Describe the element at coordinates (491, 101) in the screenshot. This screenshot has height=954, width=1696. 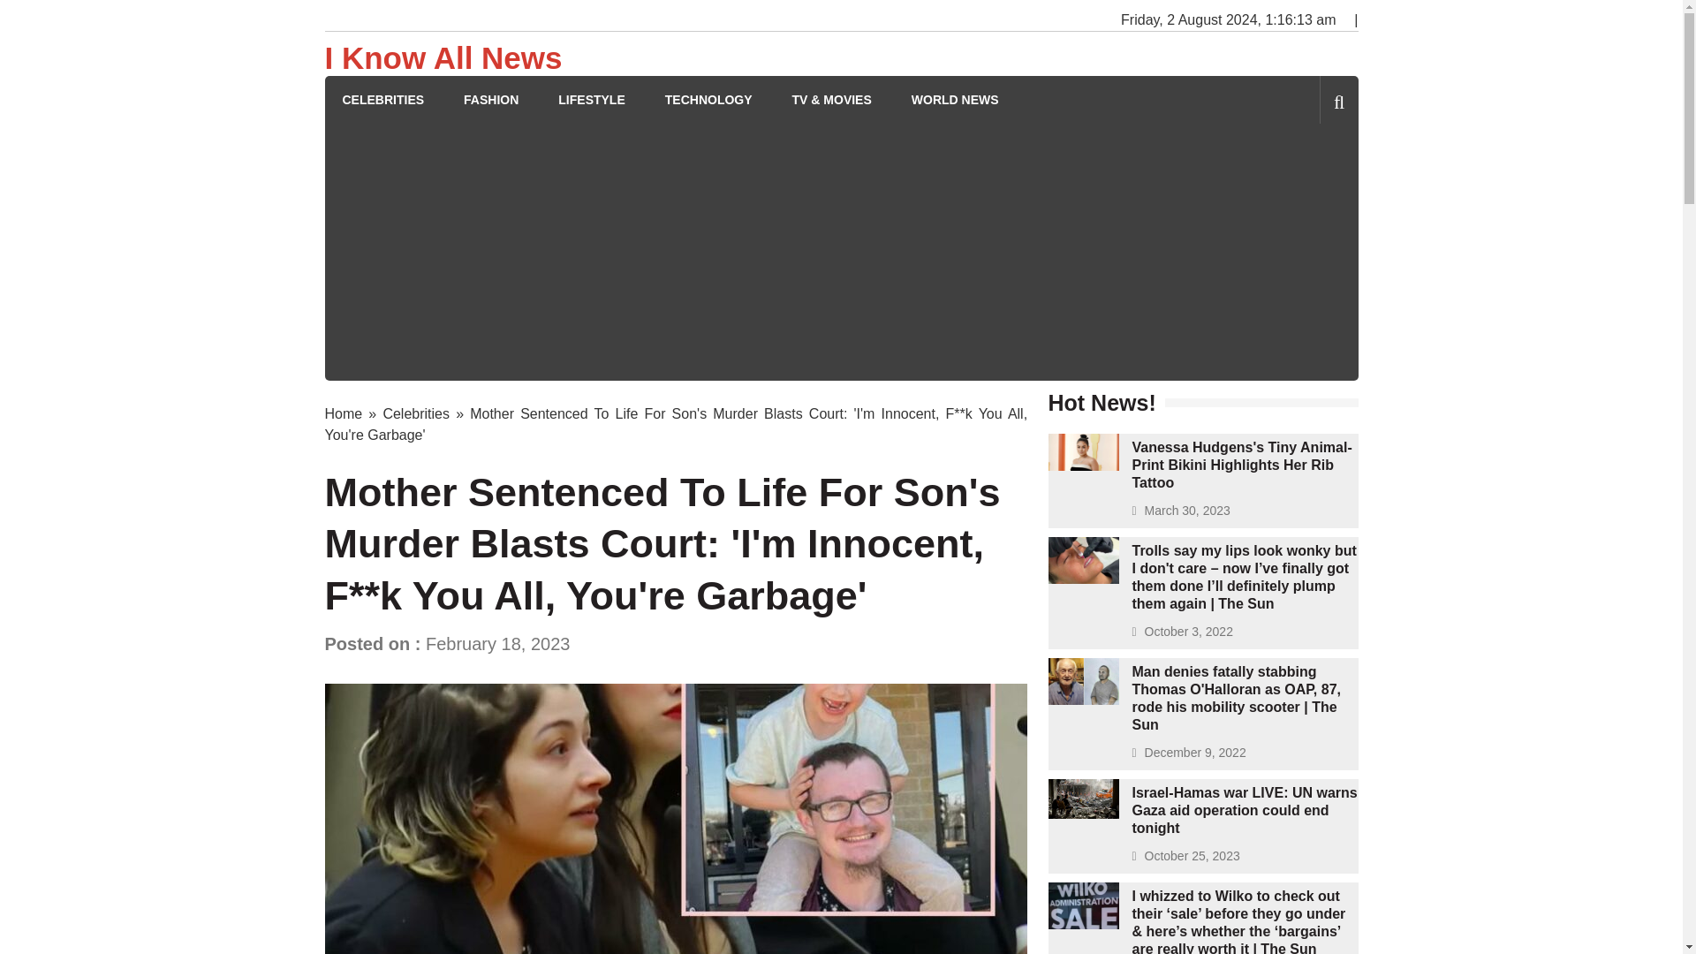
I see `FASHION` at that location.